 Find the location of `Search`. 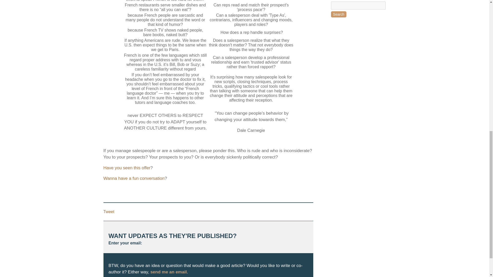

Search is located at coordinates (338, 14).